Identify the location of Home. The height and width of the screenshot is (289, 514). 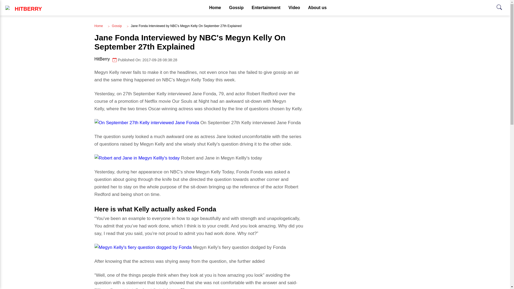
(215, 8).